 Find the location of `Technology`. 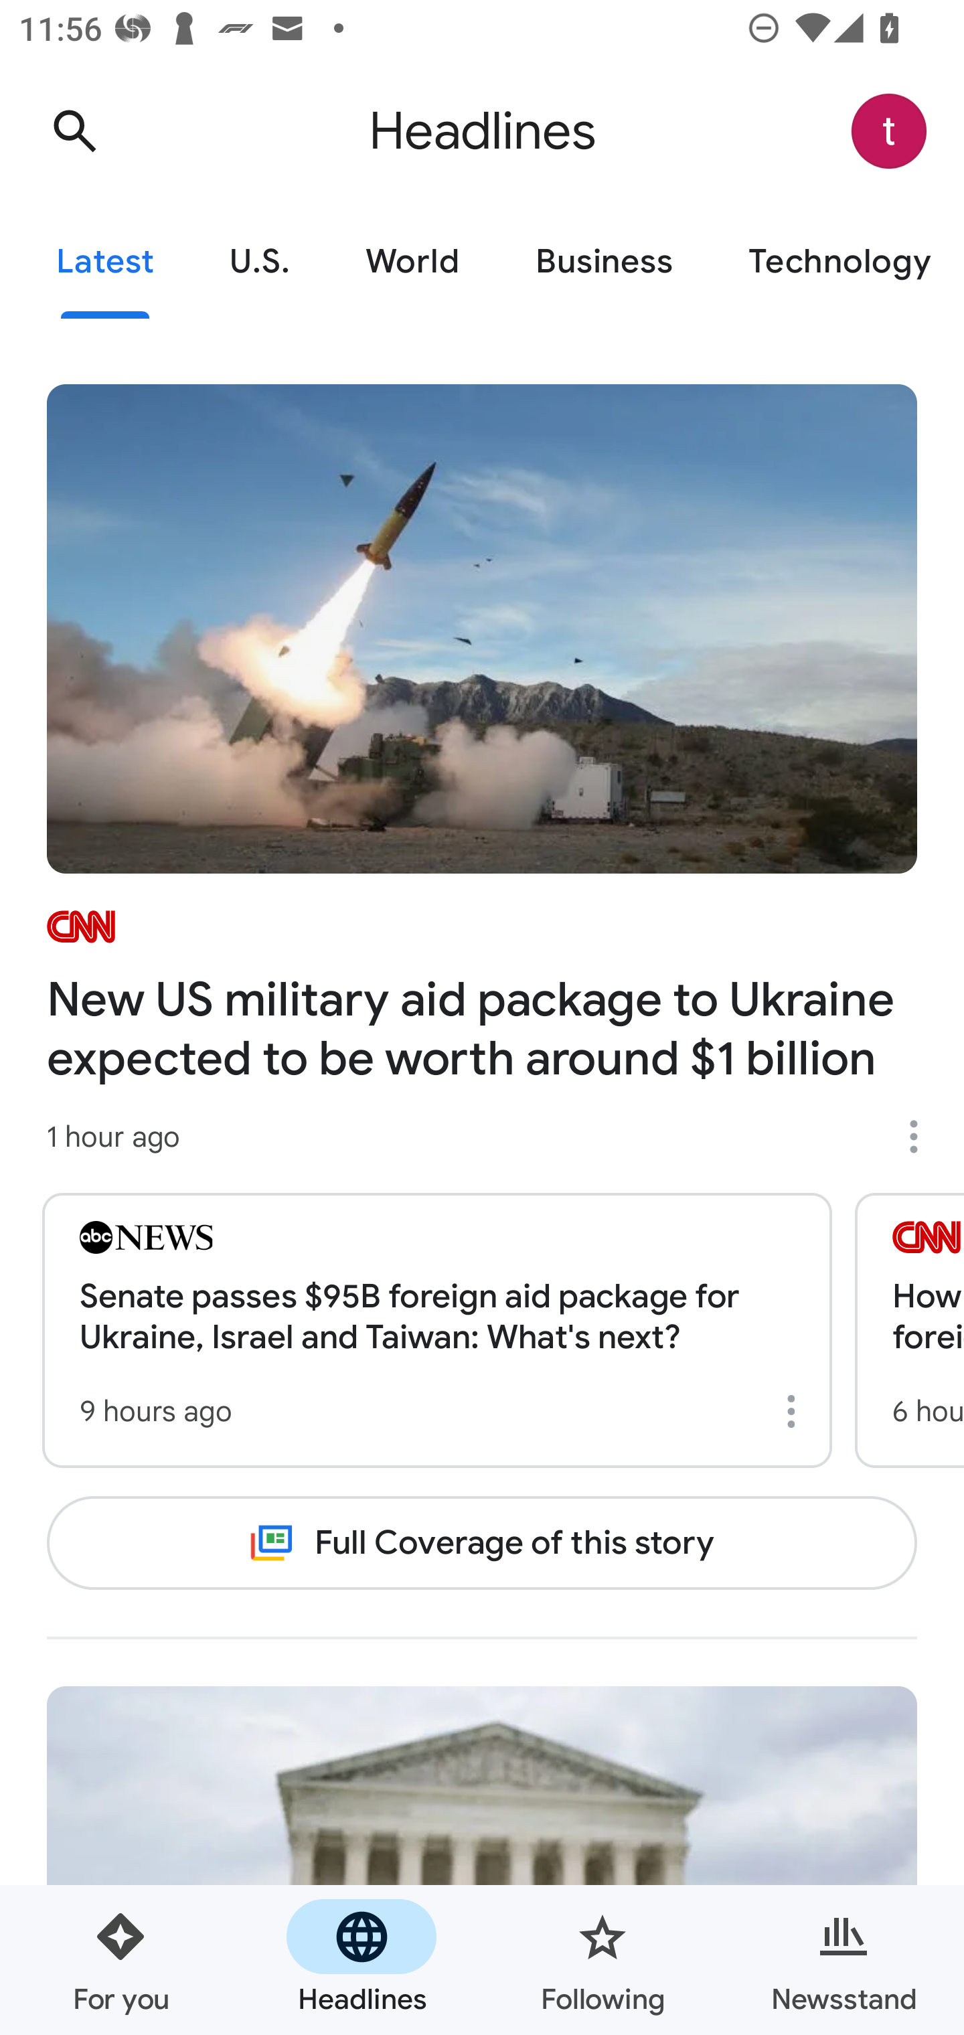

Technology is located at coordinates (837, 262).